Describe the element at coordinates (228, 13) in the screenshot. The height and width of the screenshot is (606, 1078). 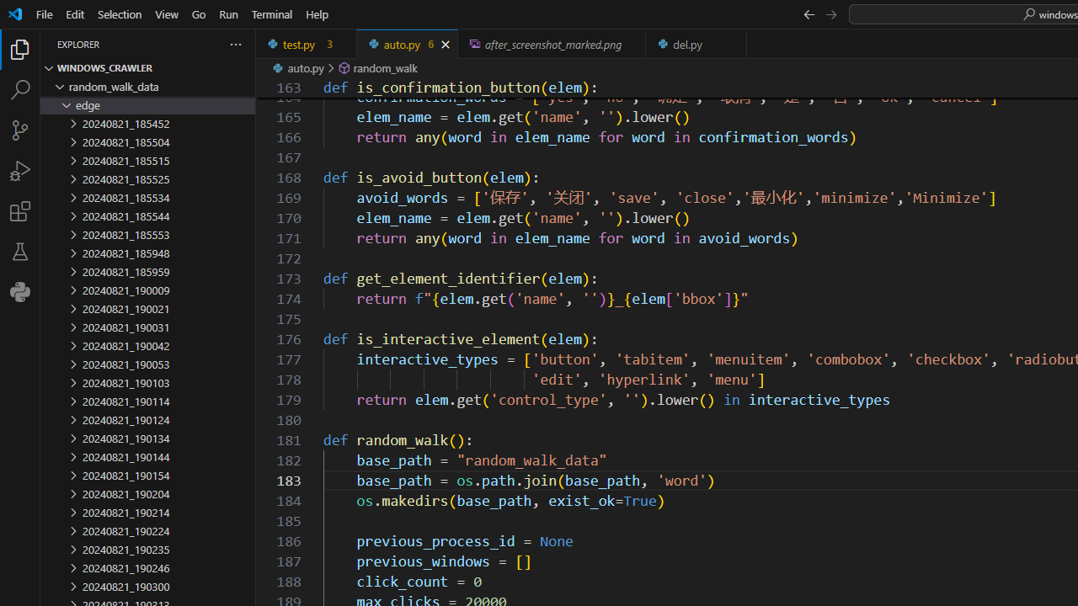
I see `Run` at that location.